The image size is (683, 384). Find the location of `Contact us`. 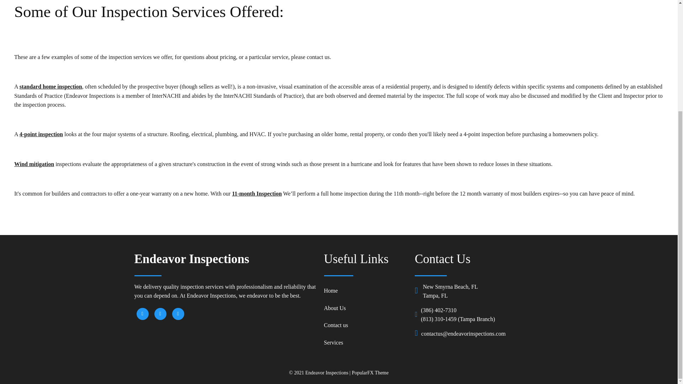

Contact us is located at coordinates (366, 325).